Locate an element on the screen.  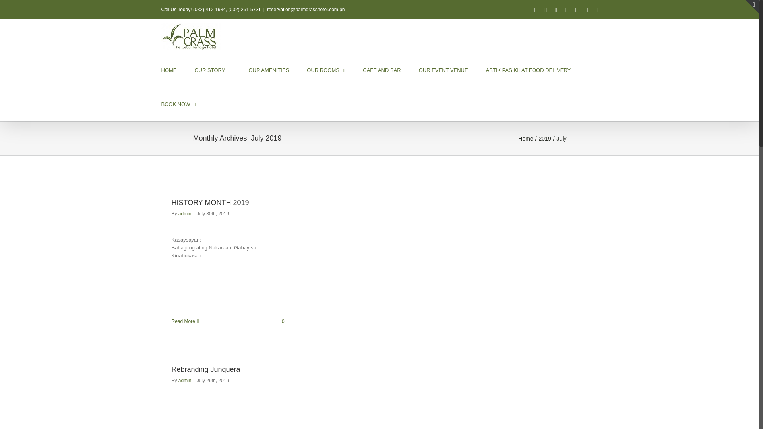
OUR ROOMS is located at coordinates (325, 69).